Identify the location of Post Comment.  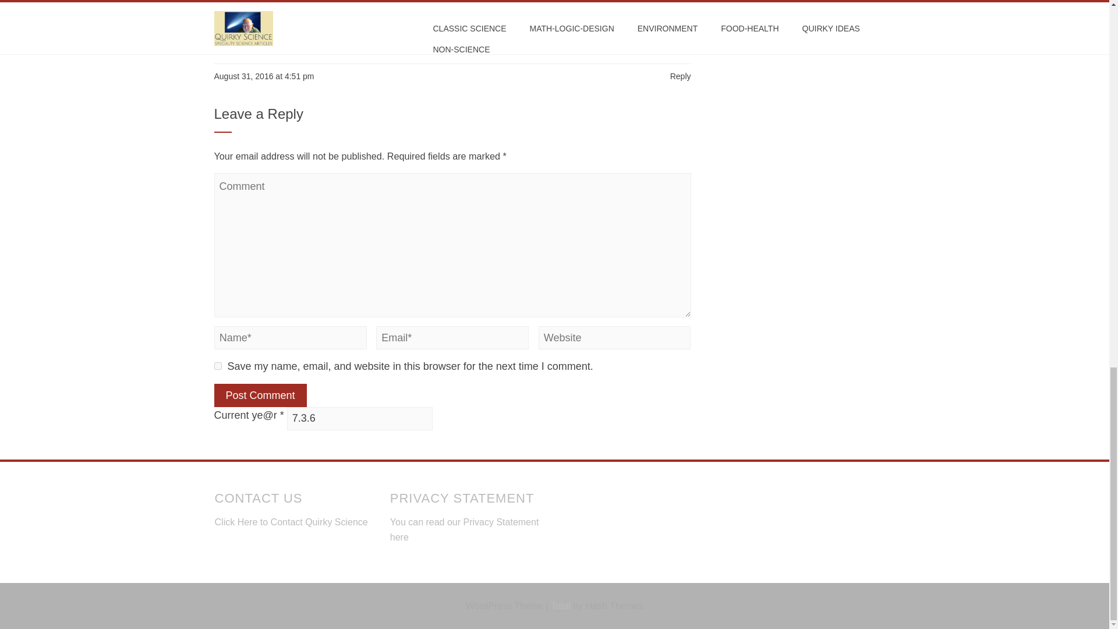
(260, 395).